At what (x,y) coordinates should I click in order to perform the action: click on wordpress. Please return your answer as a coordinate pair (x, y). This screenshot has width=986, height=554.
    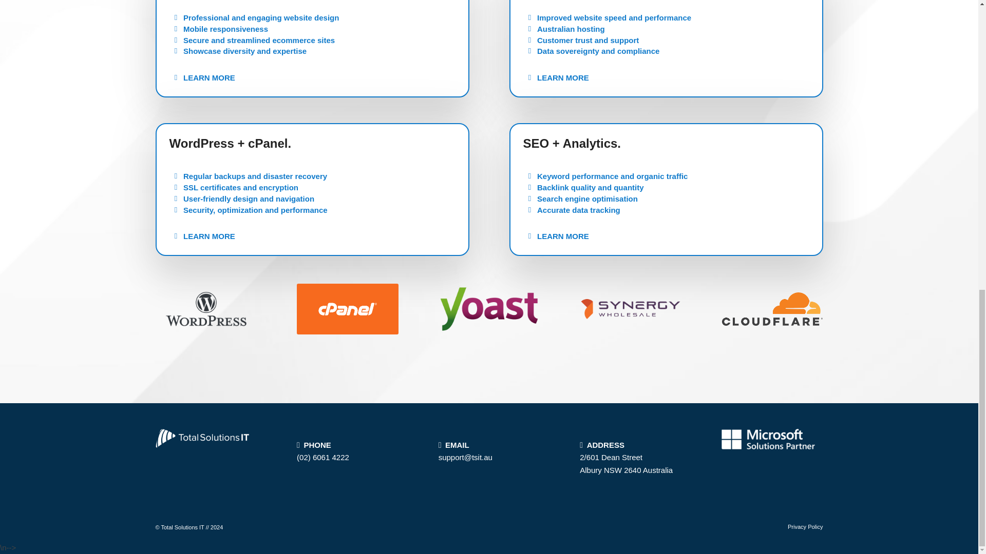
    Looking at the image, I should click on (205, 309).